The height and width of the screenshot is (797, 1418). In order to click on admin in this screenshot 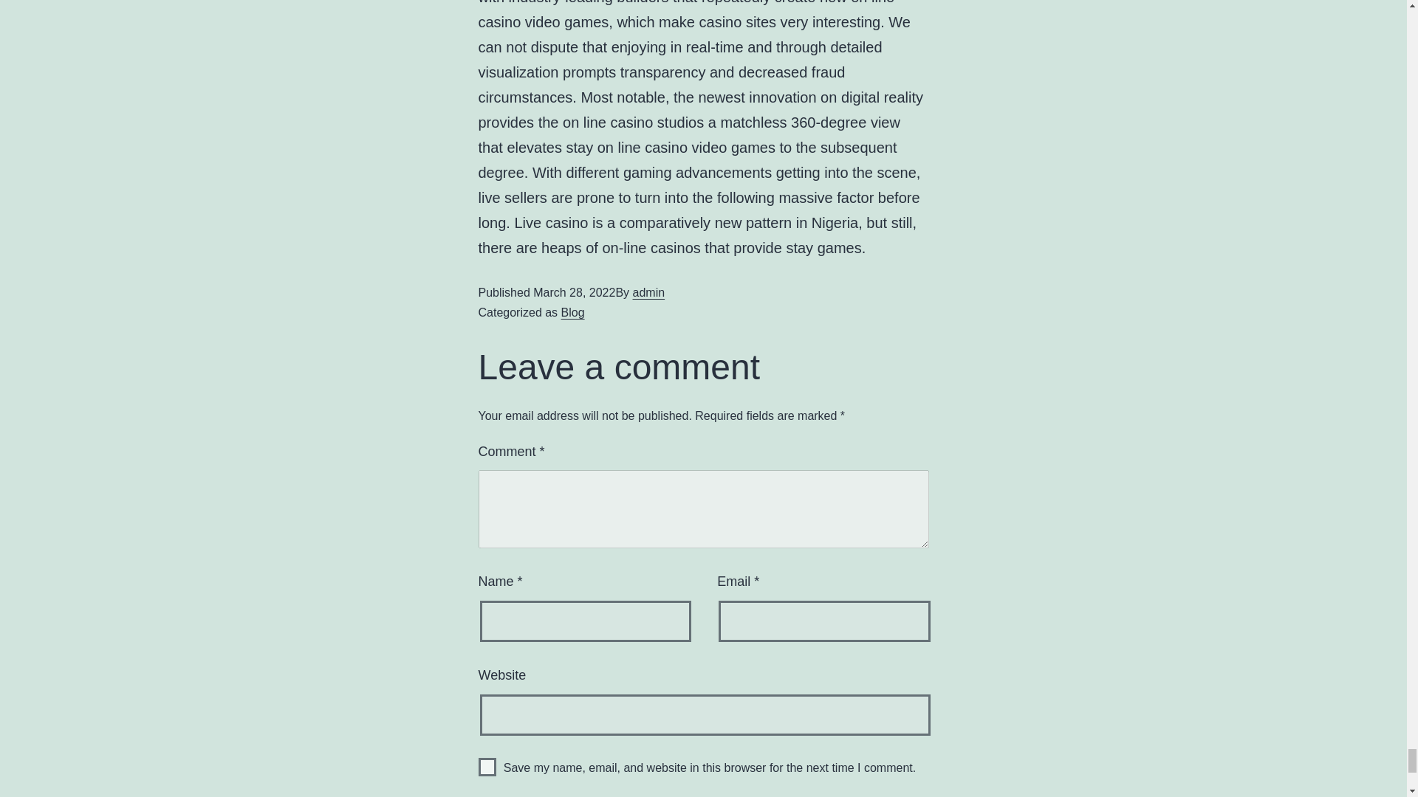, I will do `click(648, 292)`.